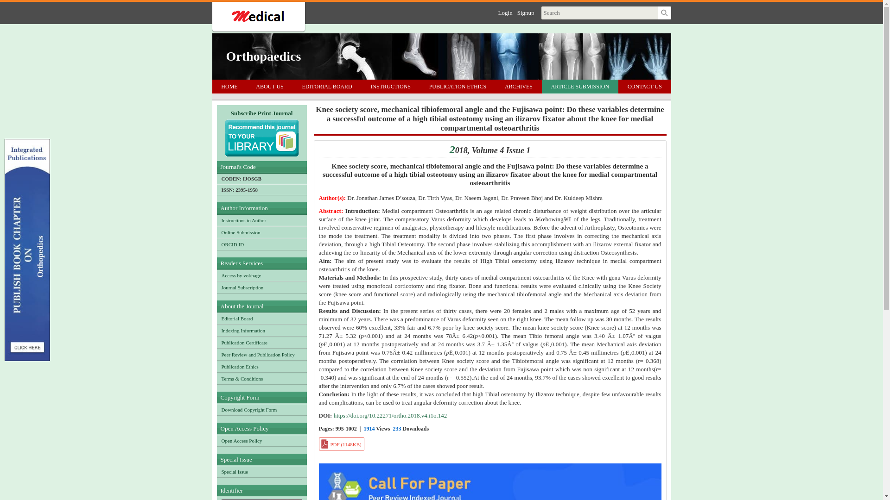 Image resolution: width=890 pixels, height=500 pixels. What do you see at coordinates (262, 471) in the screenshot?
I see `Special Issue` at bounding box center [262, 471].